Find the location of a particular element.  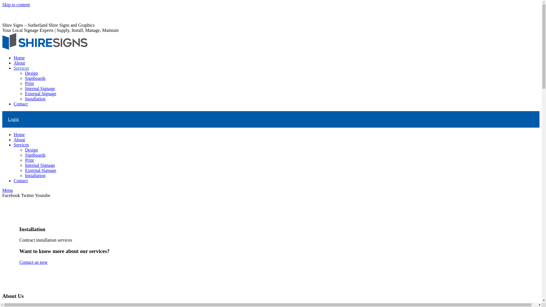

About is located at coordinates (19, 140).